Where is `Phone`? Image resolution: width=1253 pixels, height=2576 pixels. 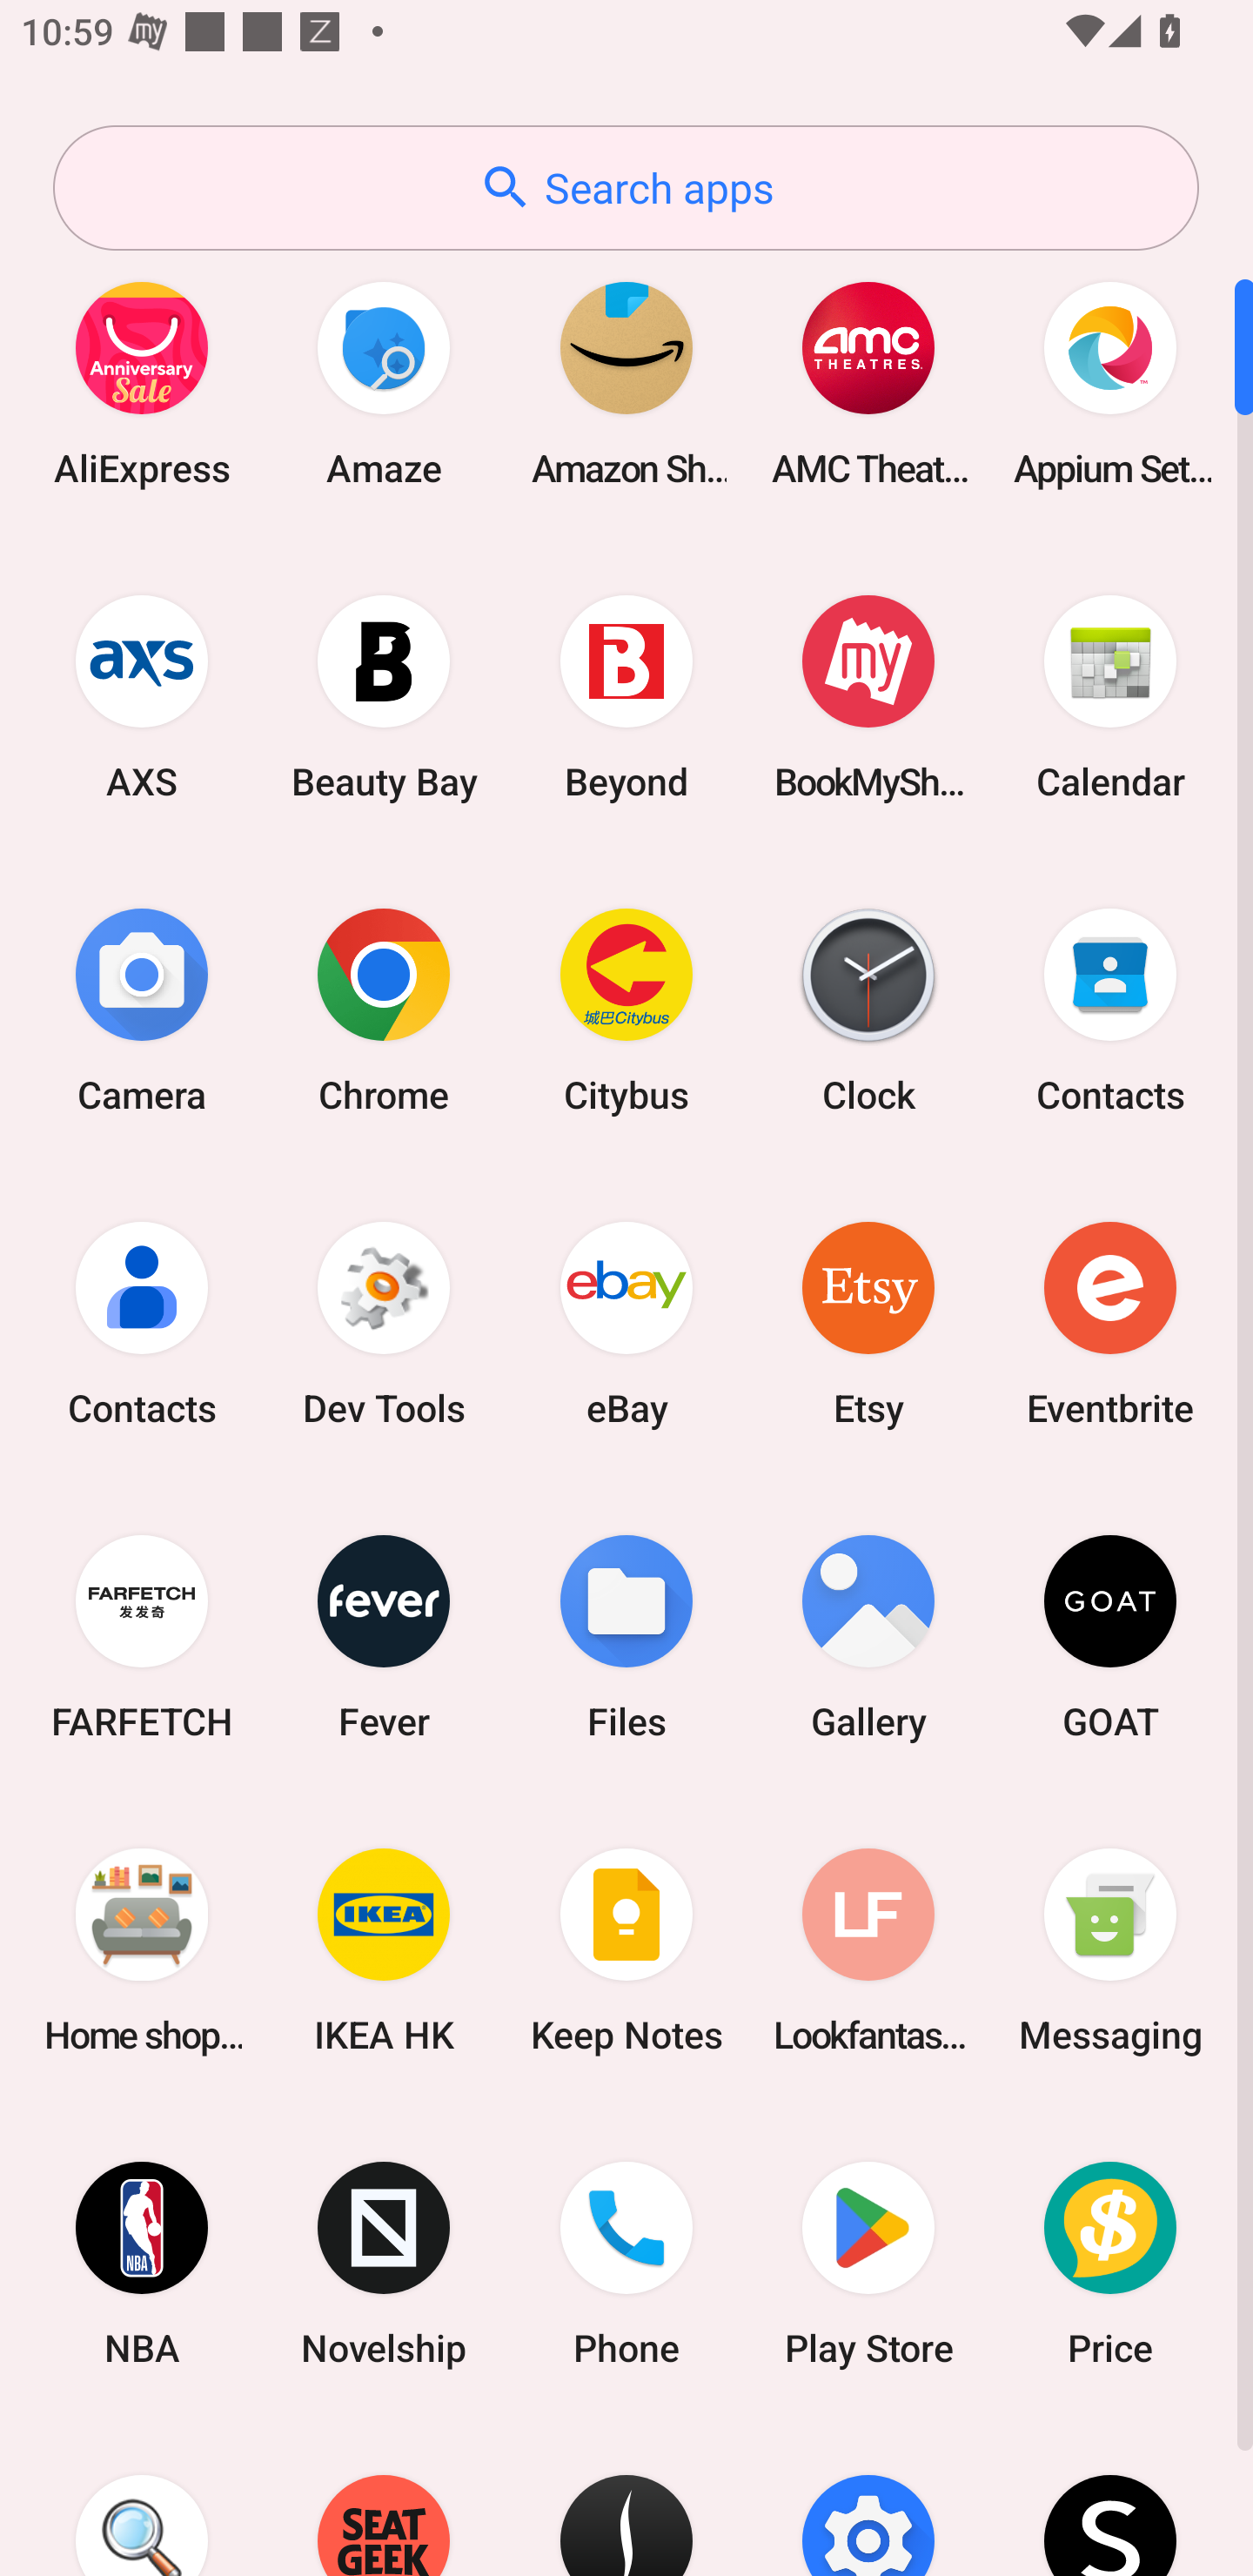
Phone is located at coordinates (626, 2264).